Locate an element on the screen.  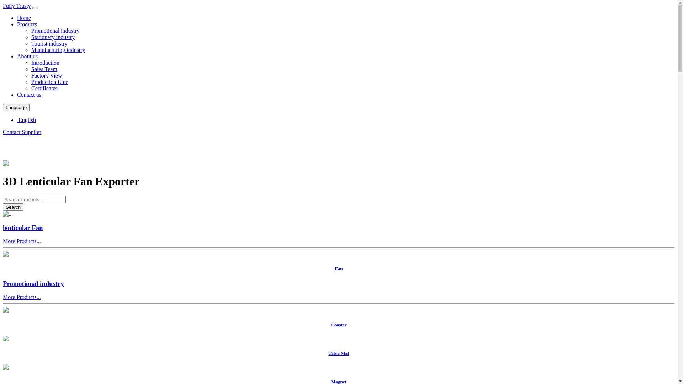
Manufacturing industry is located at coordinates (58, 50).